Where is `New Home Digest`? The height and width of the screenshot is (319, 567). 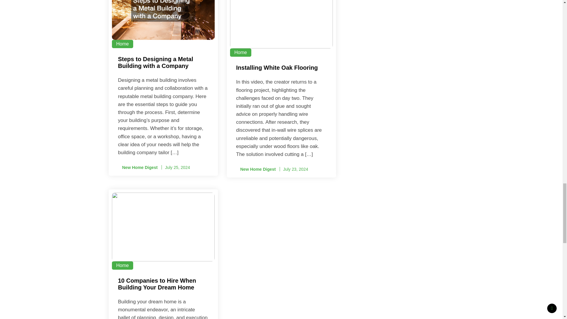
New Home Digest is located at coordinates (138, 167).